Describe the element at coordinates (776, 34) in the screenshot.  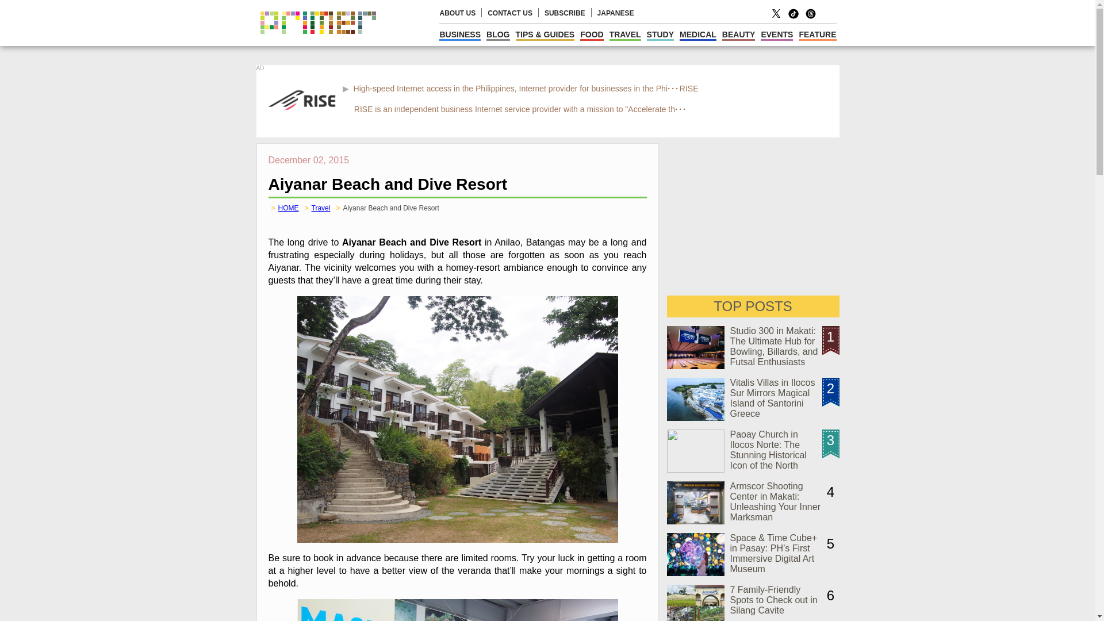
I see `EVENTS` at that location.